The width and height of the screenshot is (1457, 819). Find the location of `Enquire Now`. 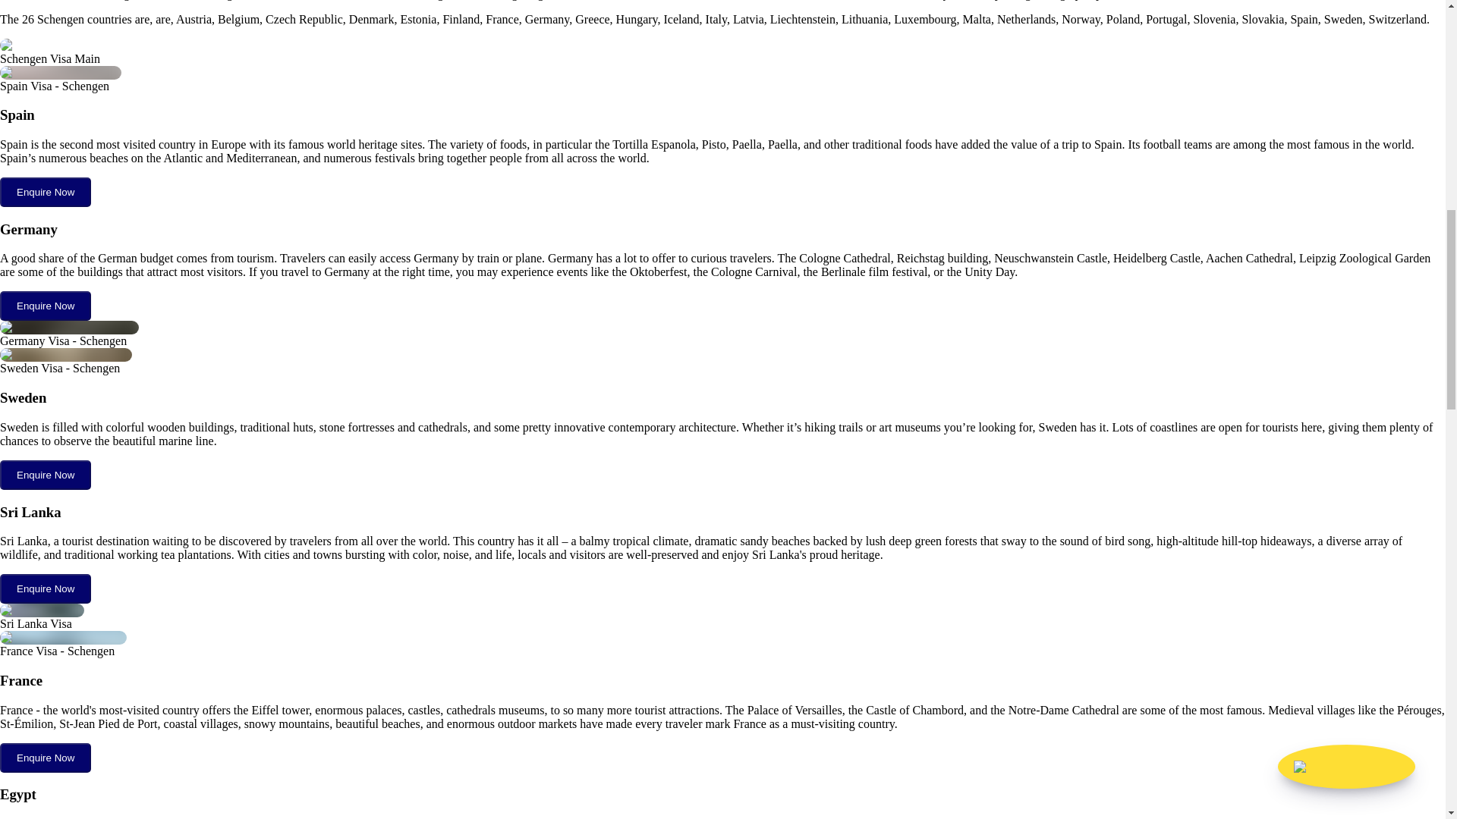

Enquire Now is located at coordinates (46, 473).